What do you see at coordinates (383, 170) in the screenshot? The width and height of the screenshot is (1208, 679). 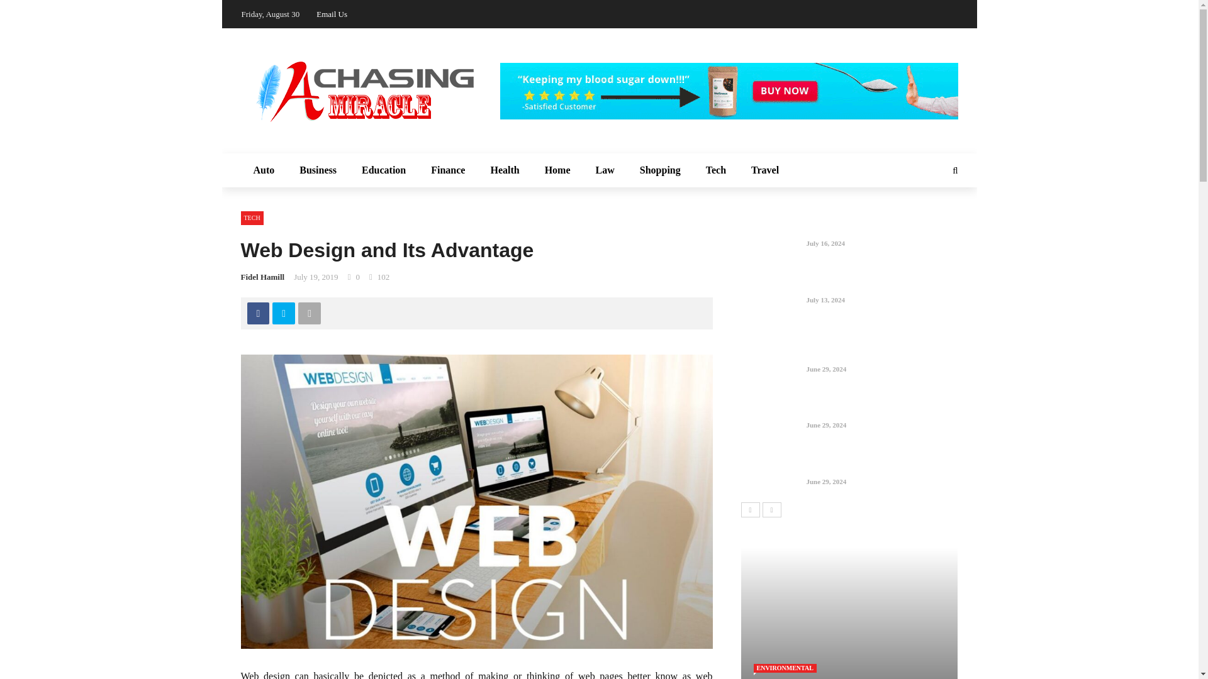 I see `Education` at bounding box center [383, 170].